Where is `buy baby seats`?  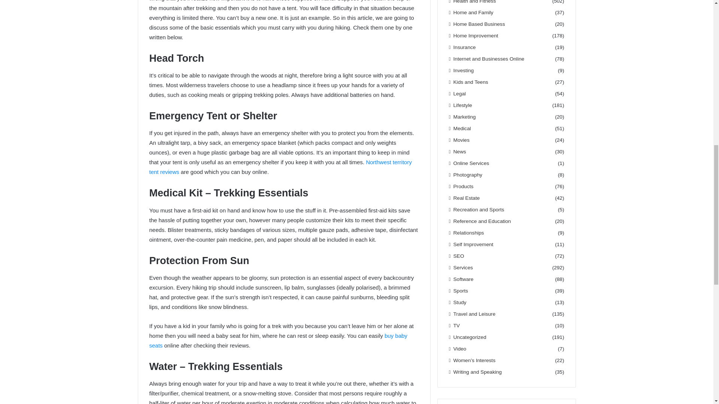 buy baby seats is located at coordinates (278, 340).